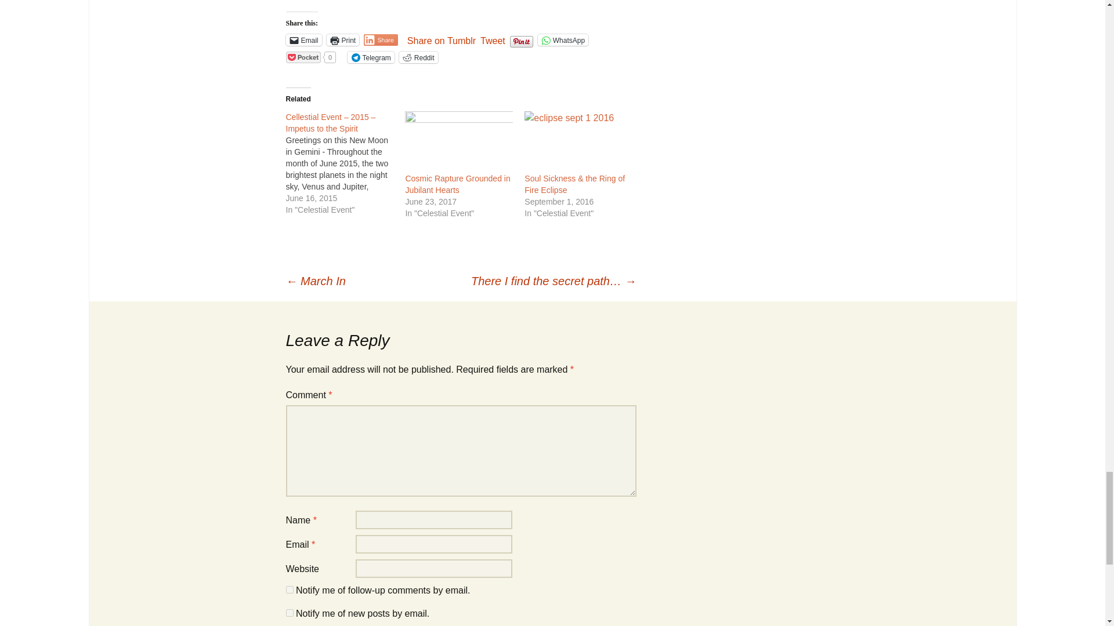 This screenshot has height=626, width=1114. Describe the element at coordinates (289, 589) in the screenshot. I see `subscribe` at that location.